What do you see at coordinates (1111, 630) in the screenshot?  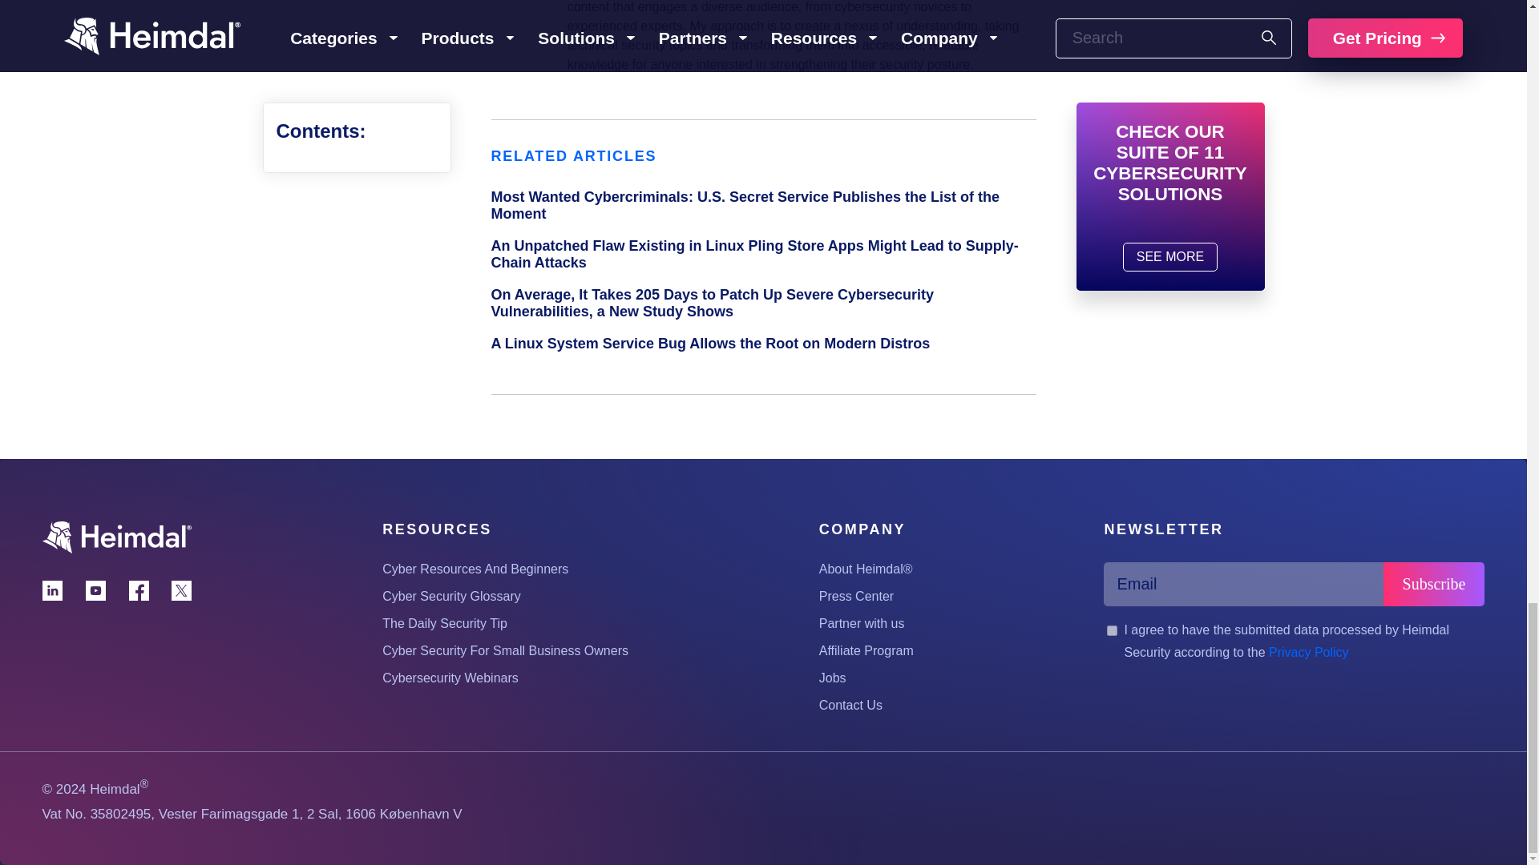 I see `1` at bounding box center [1111, 630].